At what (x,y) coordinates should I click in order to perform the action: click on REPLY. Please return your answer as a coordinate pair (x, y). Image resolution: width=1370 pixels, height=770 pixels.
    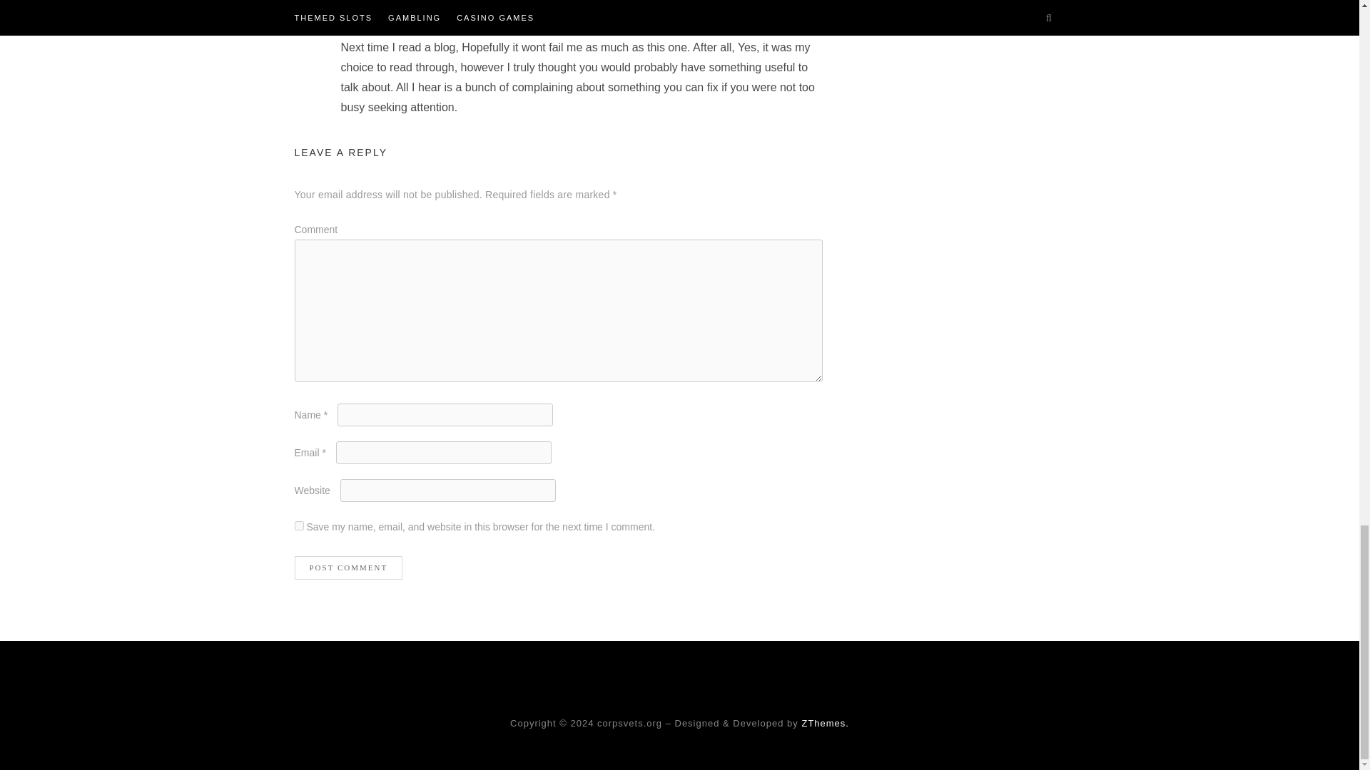
    Looking at the image, I should click on (808, 1).